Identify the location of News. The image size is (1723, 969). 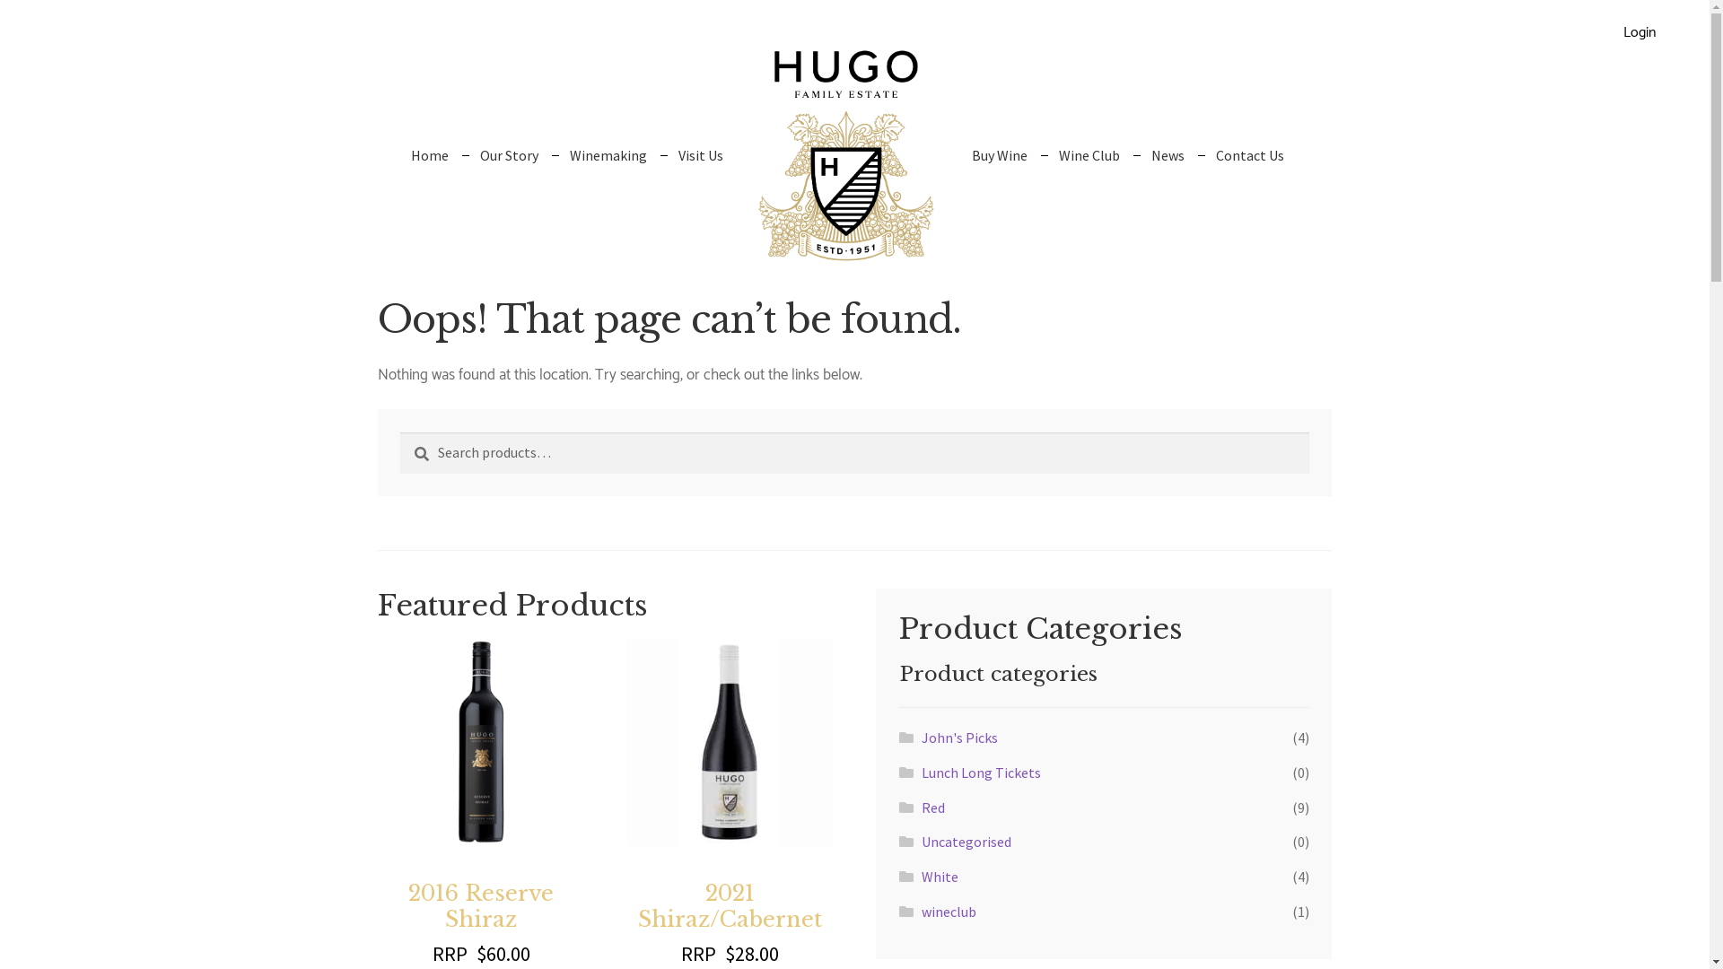
(1168, 168).